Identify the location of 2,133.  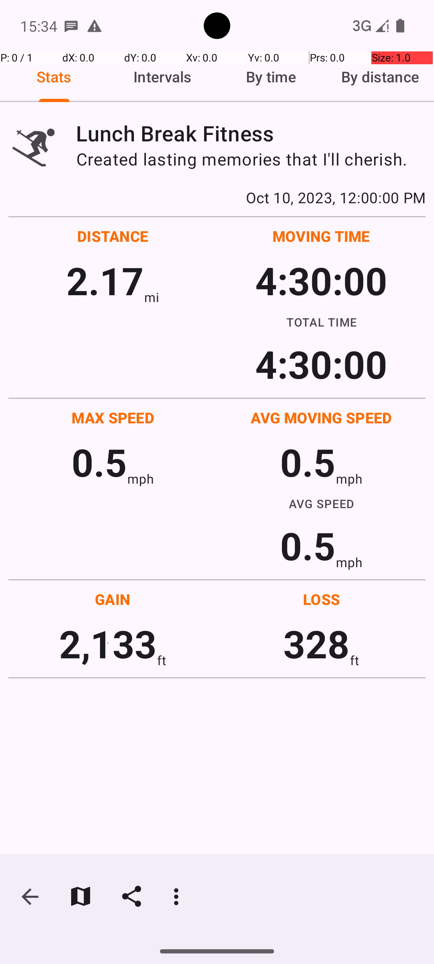
(108, 643).